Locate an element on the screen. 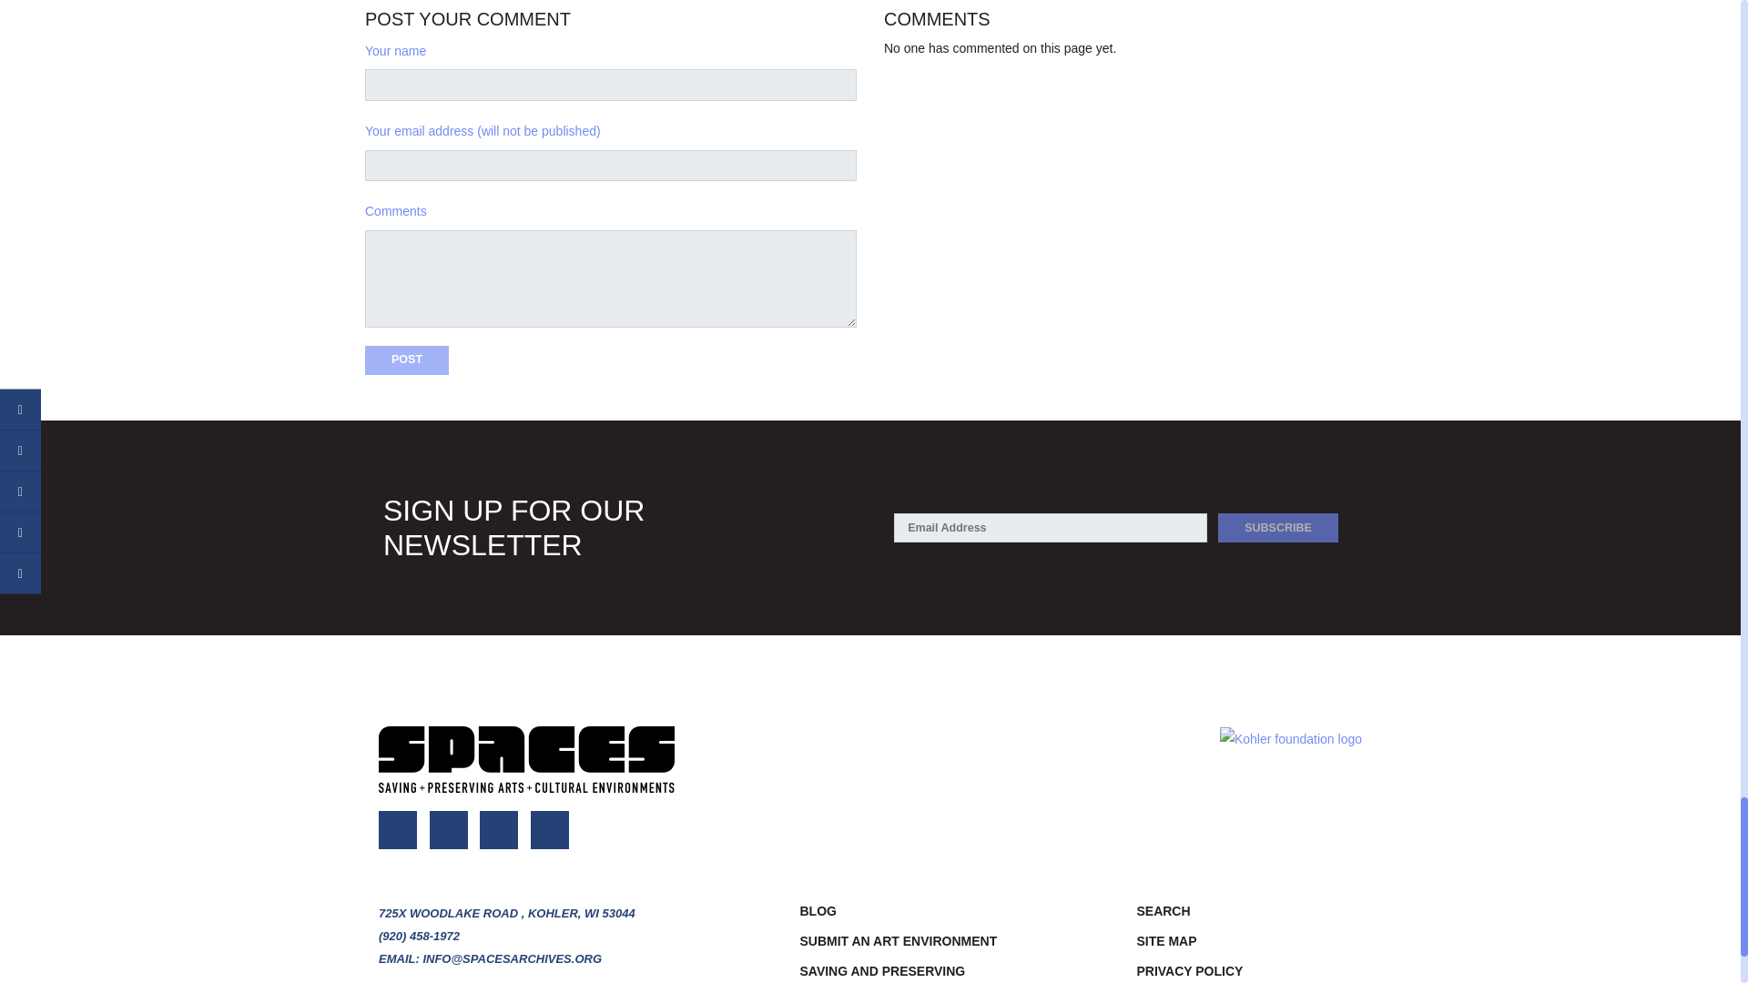 This screenshot has height=983, width=1748. Subscribe is located at coordinates (1278, 528).